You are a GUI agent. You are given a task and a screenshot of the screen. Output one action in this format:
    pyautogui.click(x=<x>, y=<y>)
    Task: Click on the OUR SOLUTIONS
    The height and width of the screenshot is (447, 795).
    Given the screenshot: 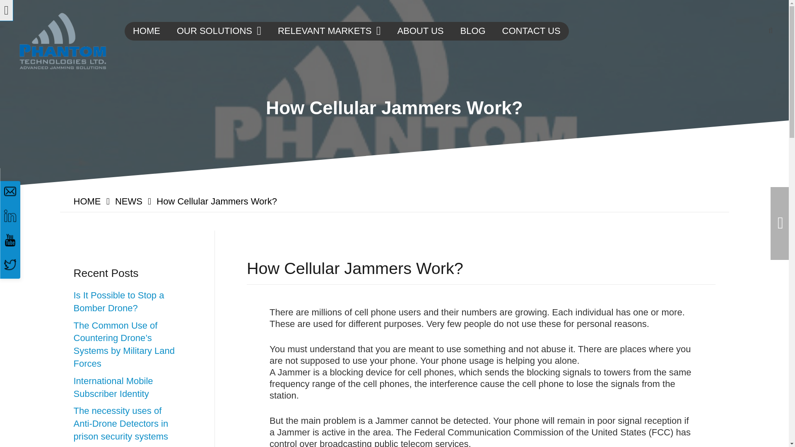 What is the action you would take?
    pyautogui.click(x=219, y=31)
    